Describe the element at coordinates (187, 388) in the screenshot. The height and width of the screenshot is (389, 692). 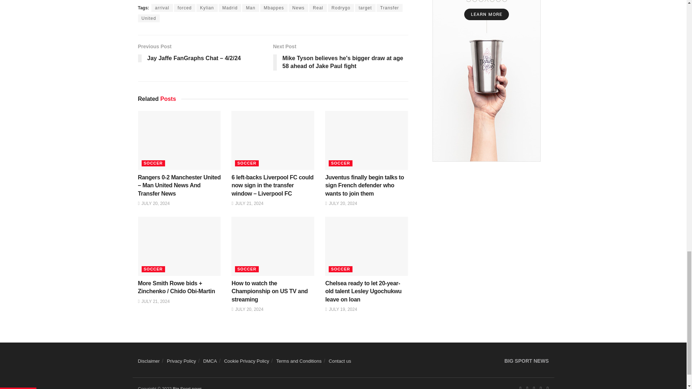
I see `Big Sport news` at that location.